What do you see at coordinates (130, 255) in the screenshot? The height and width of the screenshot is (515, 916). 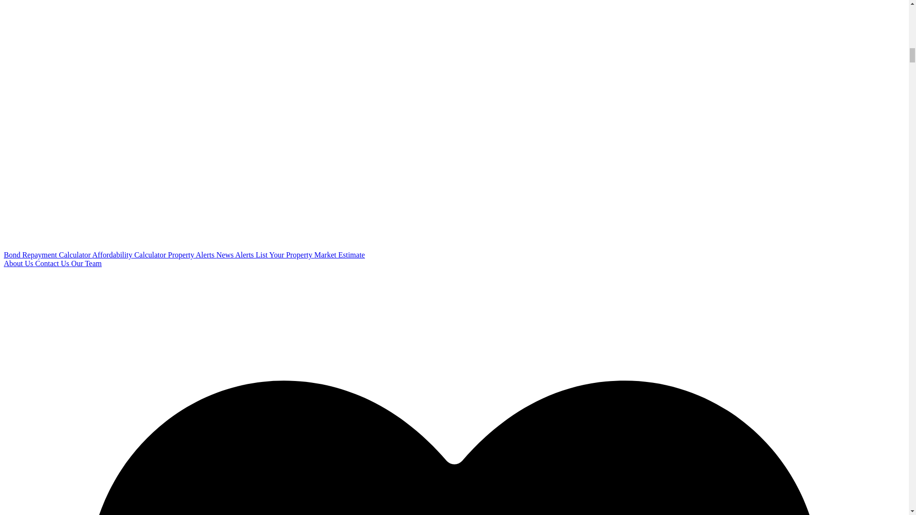 I see `Affordability Calculator` at bounding box center [130, 255].